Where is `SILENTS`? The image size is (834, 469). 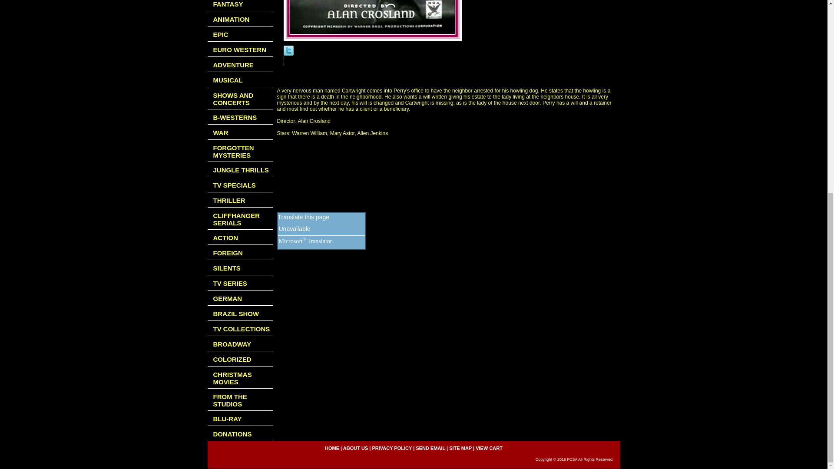
SILENTS is located at coordinates (240, 268).